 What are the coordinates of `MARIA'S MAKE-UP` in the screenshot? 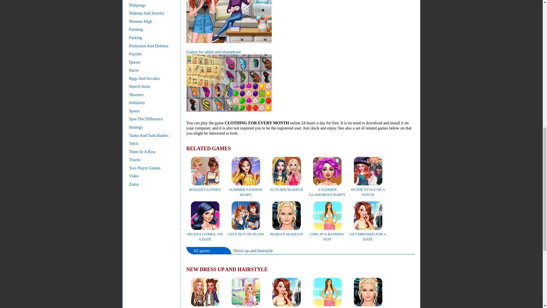 It's located at (286, 231).